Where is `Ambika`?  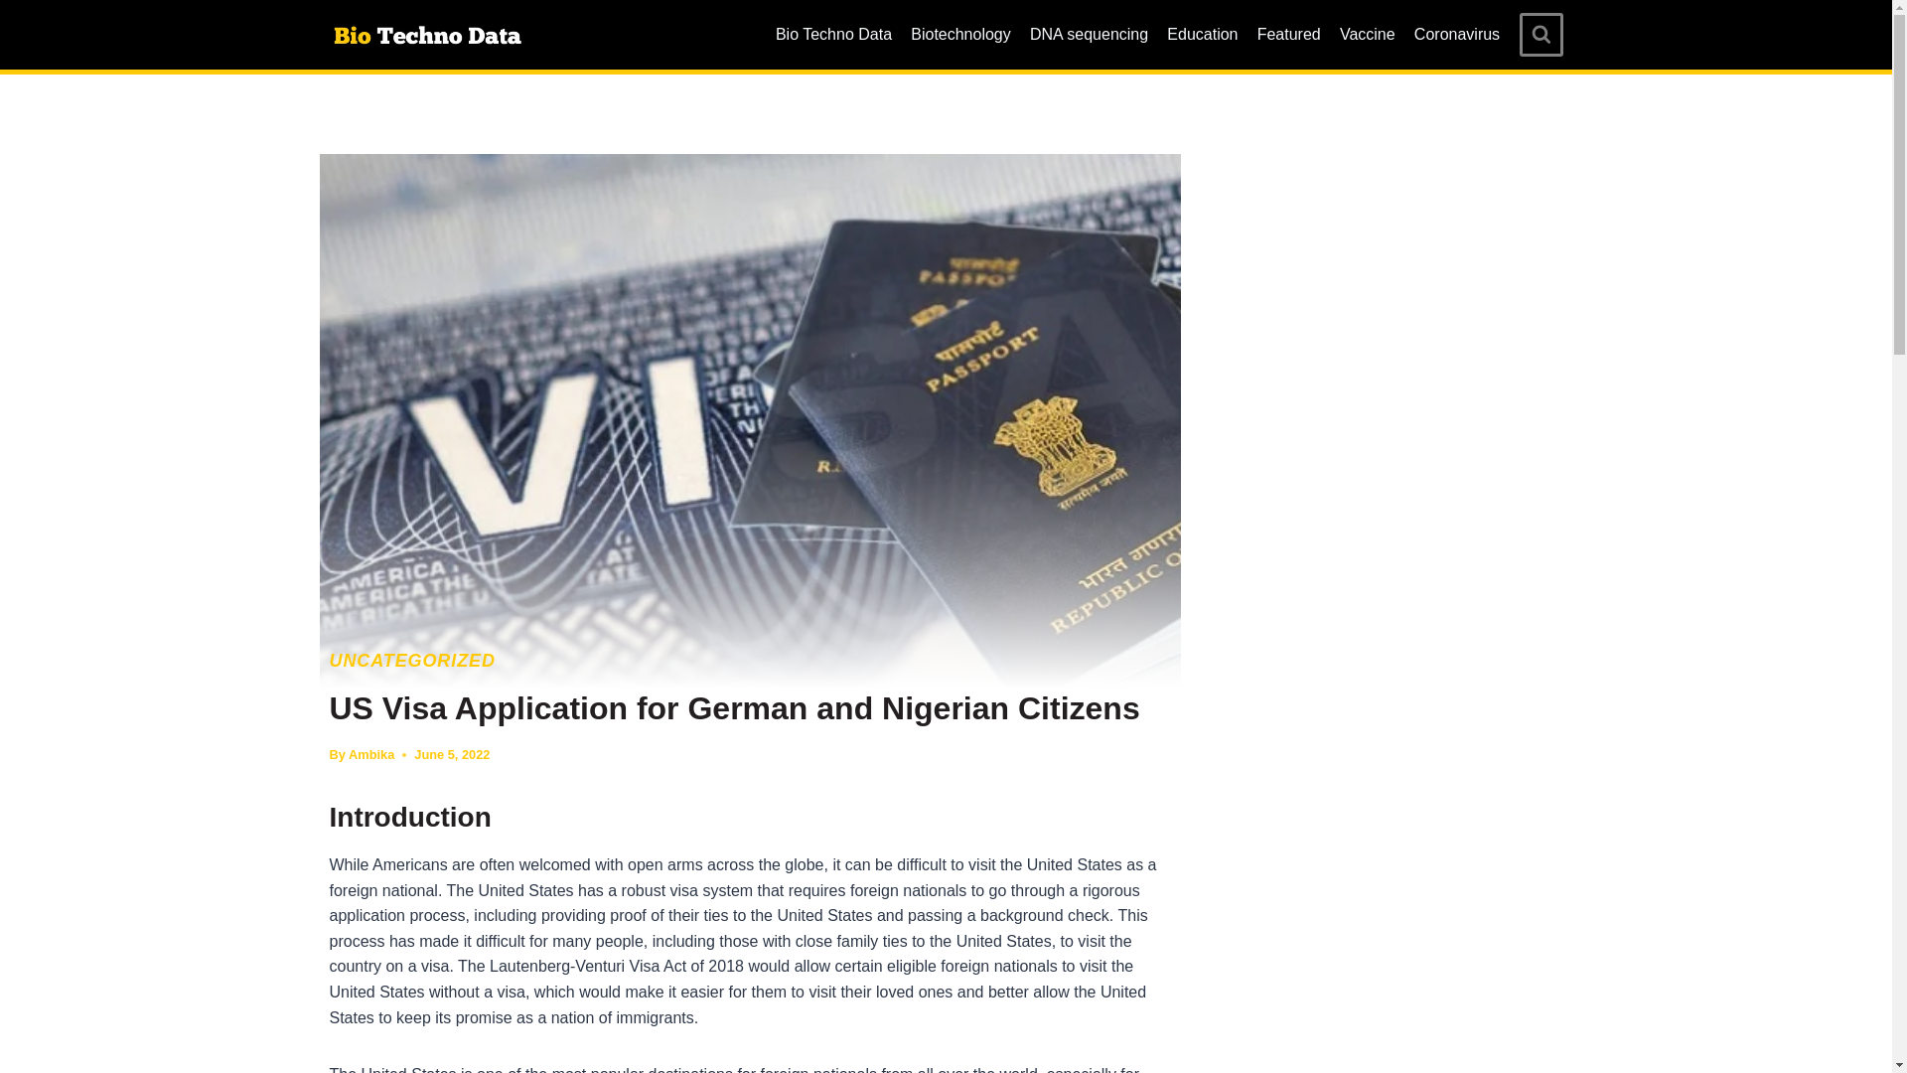
Ambika is located at coordinates (371, 753).